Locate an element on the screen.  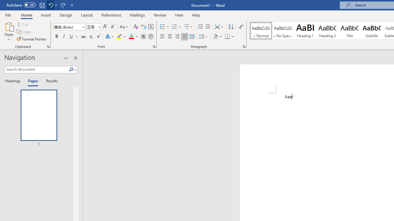
Font... is located at coordinates (154, 47).